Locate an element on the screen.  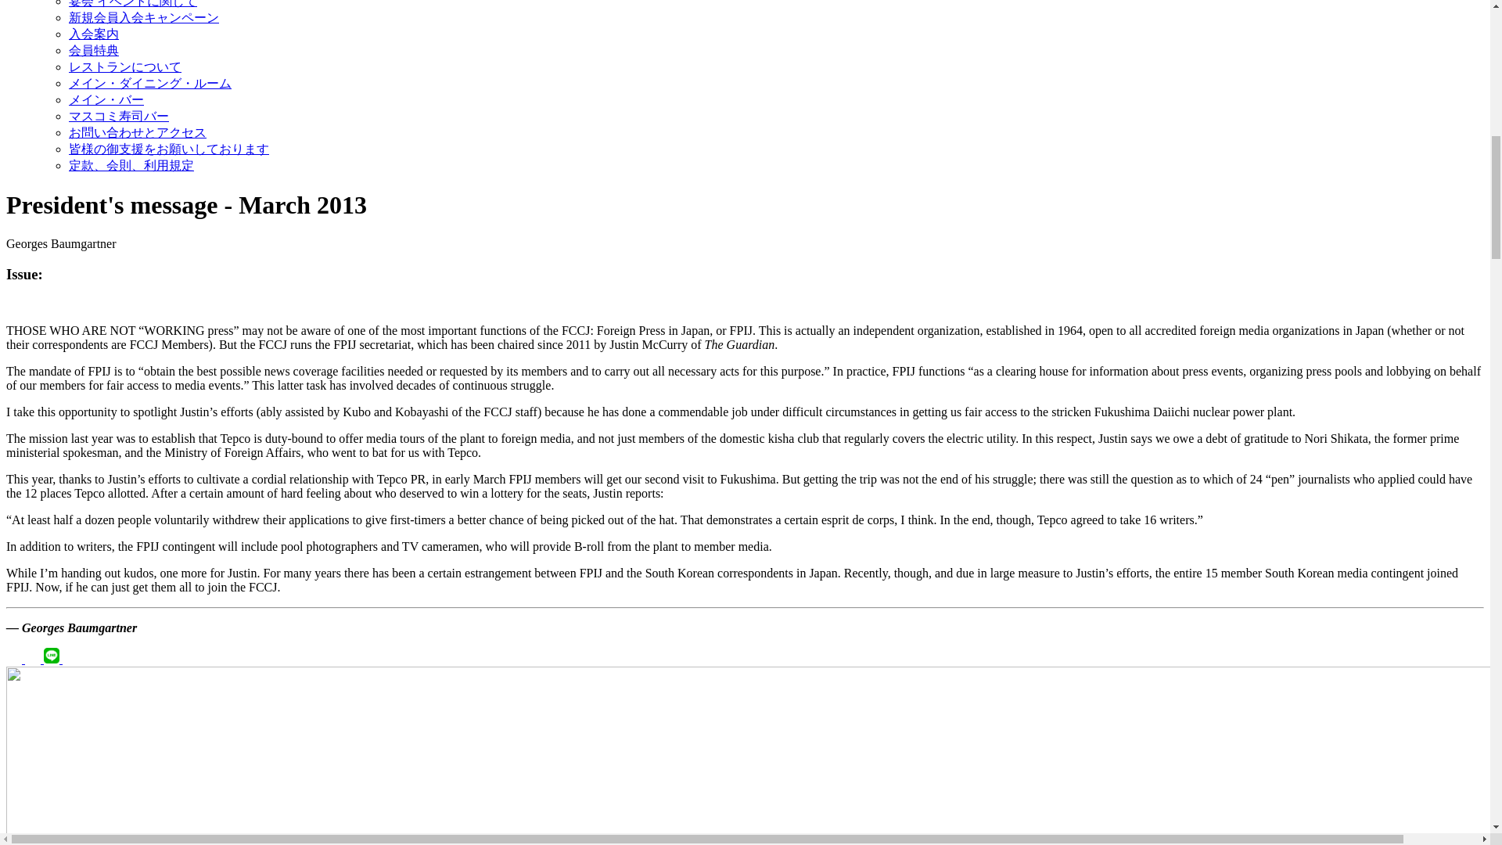
Share to Facebook is located at coordinates (16, 659).